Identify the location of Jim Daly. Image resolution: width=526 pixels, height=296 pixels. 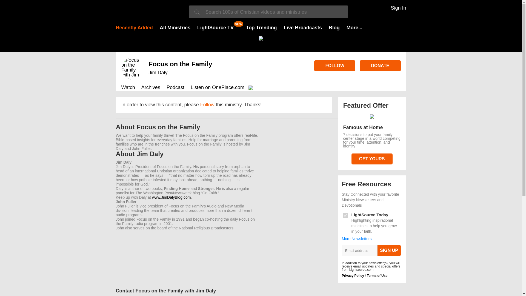
(158, 72).